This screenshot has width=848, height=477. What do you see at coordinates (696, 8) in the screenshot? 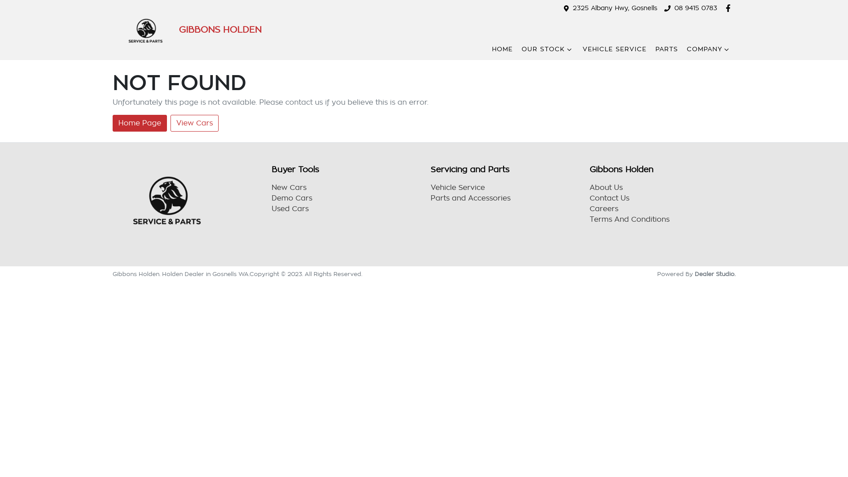
I see `08 9415 0783` at bounding box center [696, 8].